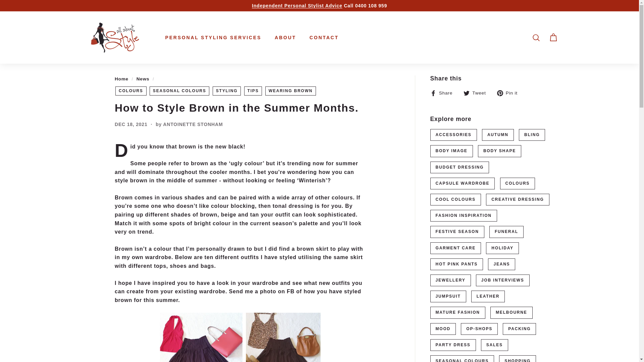 The width and height of the screenshot is (644, 362). Describe the element at coordinates (213, 38) in the screenshot. I see `PERSONAL STYLING SERVICES` at that location.